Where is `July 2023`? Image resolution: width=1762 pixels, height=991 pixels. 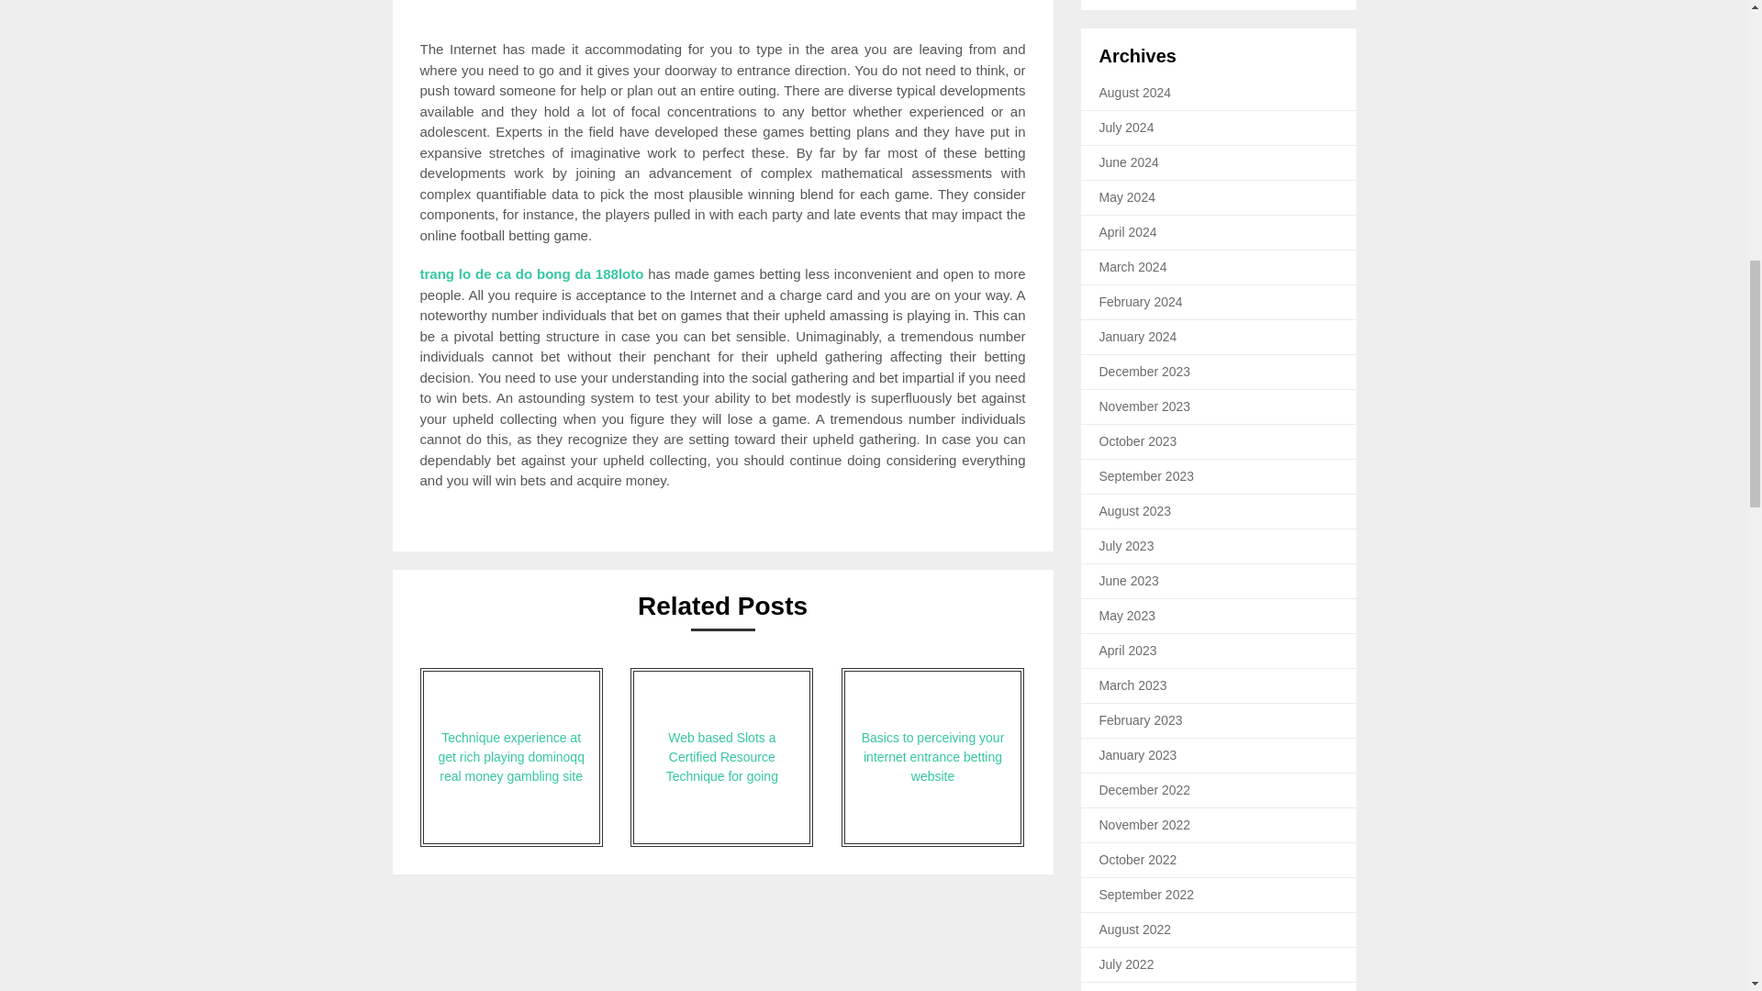 July 2023 is located at coordinates (1127, 545).